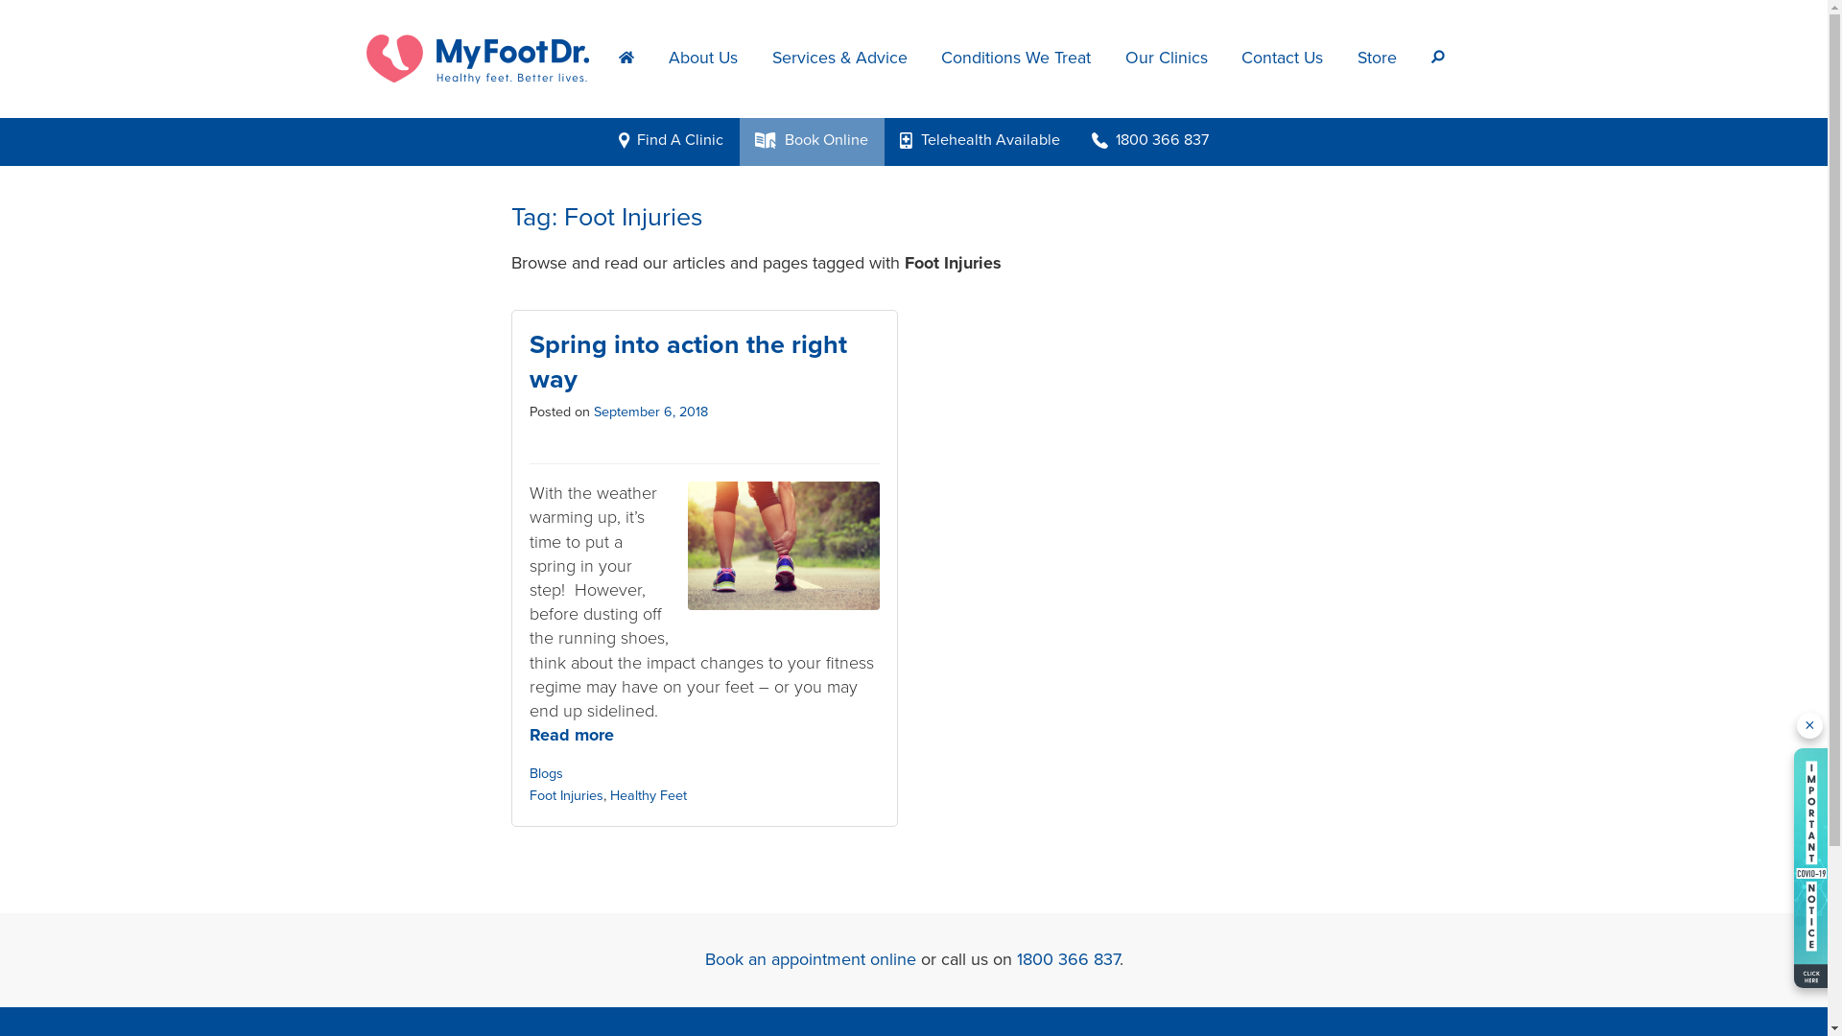 The height and width of the screenshot is (1036, 1842). Describe the element at coordinates (784, 545) in the screenshot. I see `Ruunner_Foot pain_women_podaitrist` at that location.